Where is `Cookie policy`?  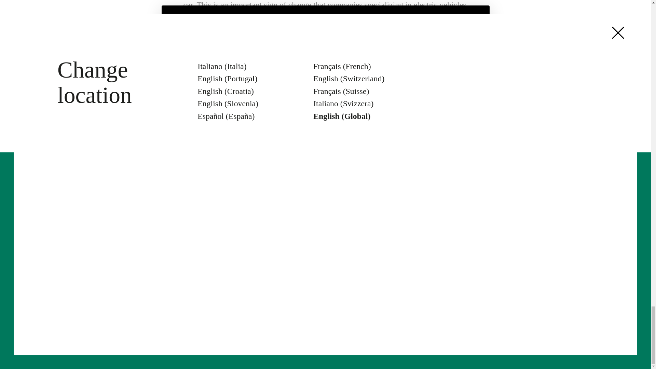
Cookie policy is located at coordinates (482, 320).